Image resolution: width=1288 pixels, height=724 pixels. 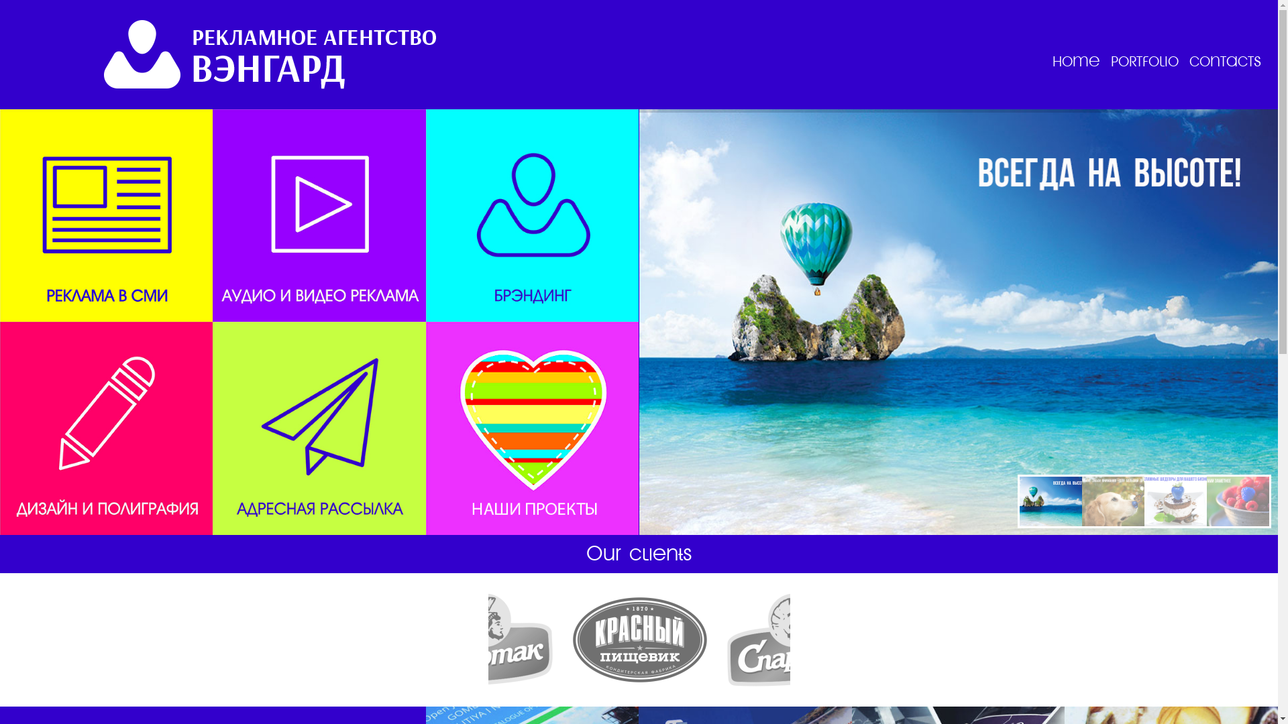 What do you see at coordinates (1076, 62) in the screenshot?
I see `HOME` at bounding box center [1076, 62].